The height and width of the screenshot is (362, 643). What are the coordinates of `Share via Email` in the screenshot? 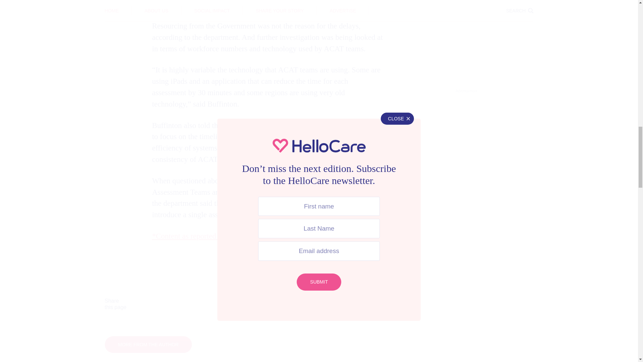 It's located at (350, 304).